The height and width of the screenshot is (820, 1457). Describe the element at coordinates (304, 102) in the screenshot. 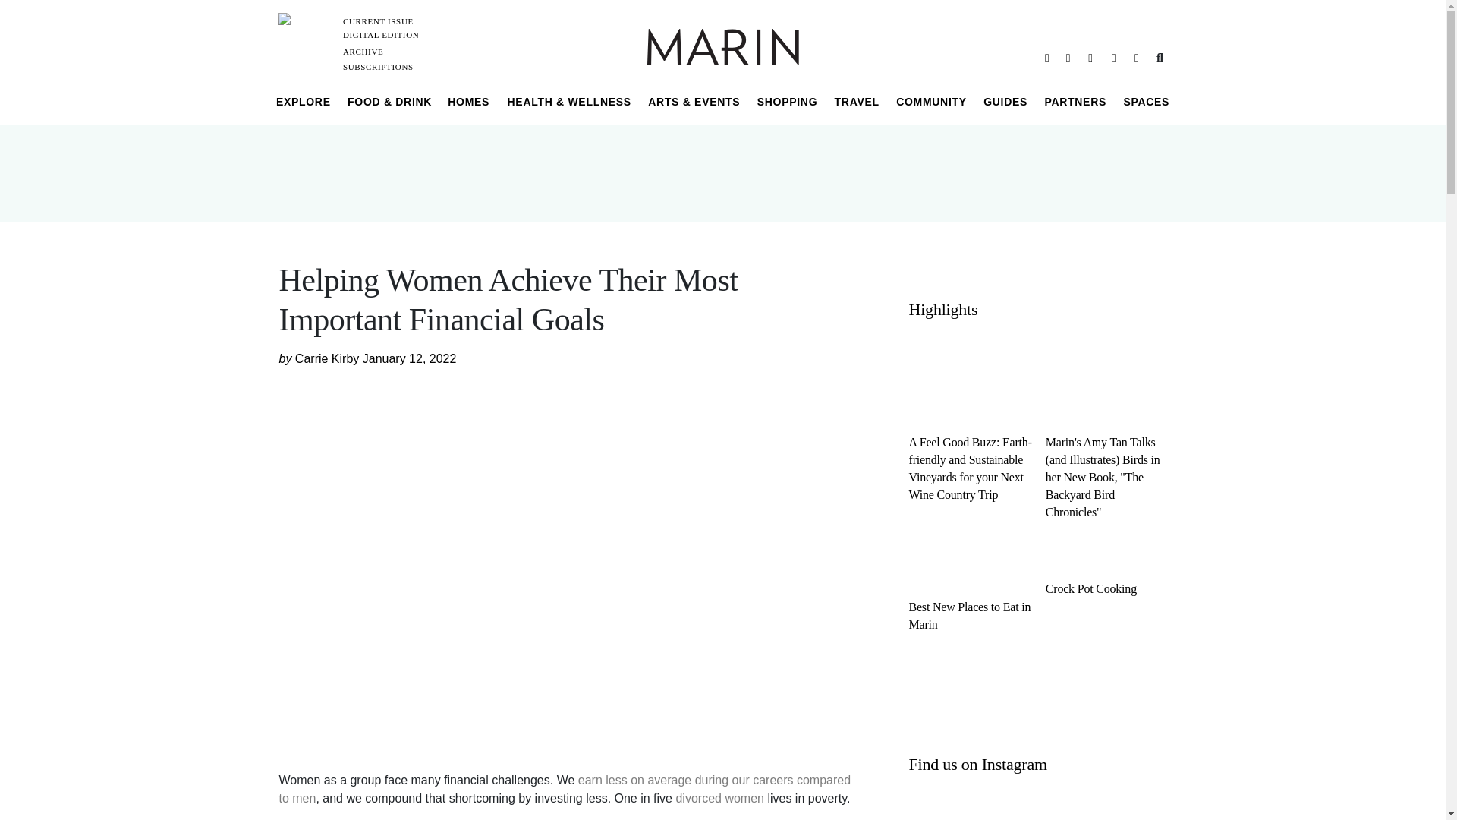

I see `EXPLORE` at that location.